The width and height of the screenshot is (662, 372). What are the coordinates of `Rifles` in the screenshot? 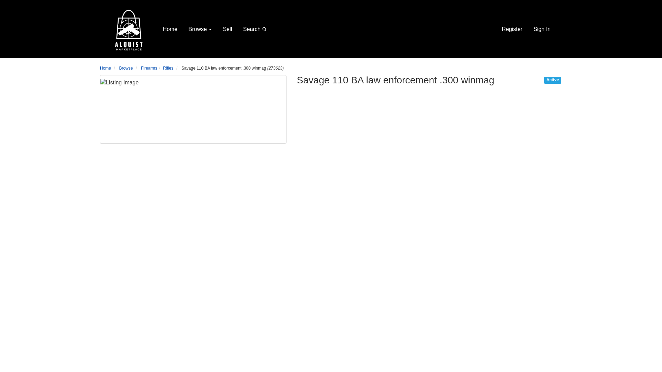 It's located at (168, 68).